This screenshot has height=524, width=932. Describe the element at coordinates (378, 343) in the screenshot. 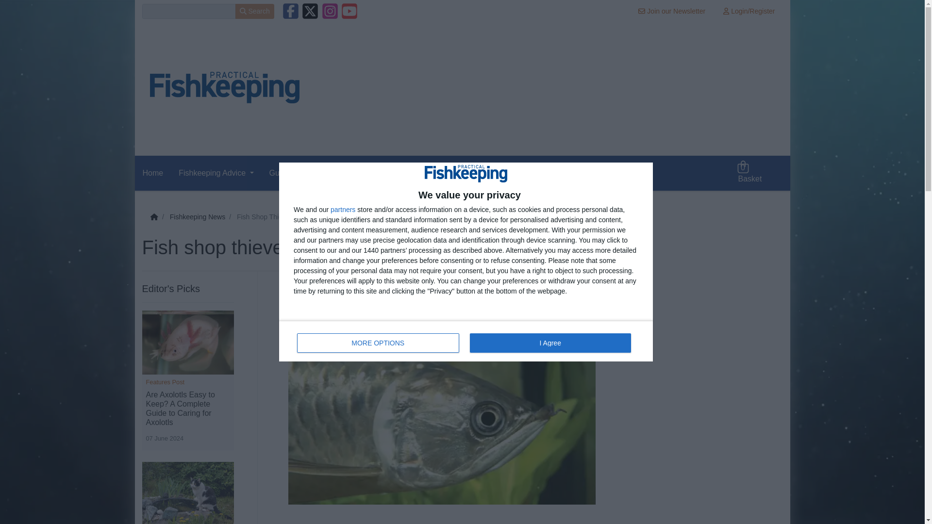

I see `Home` at that location.